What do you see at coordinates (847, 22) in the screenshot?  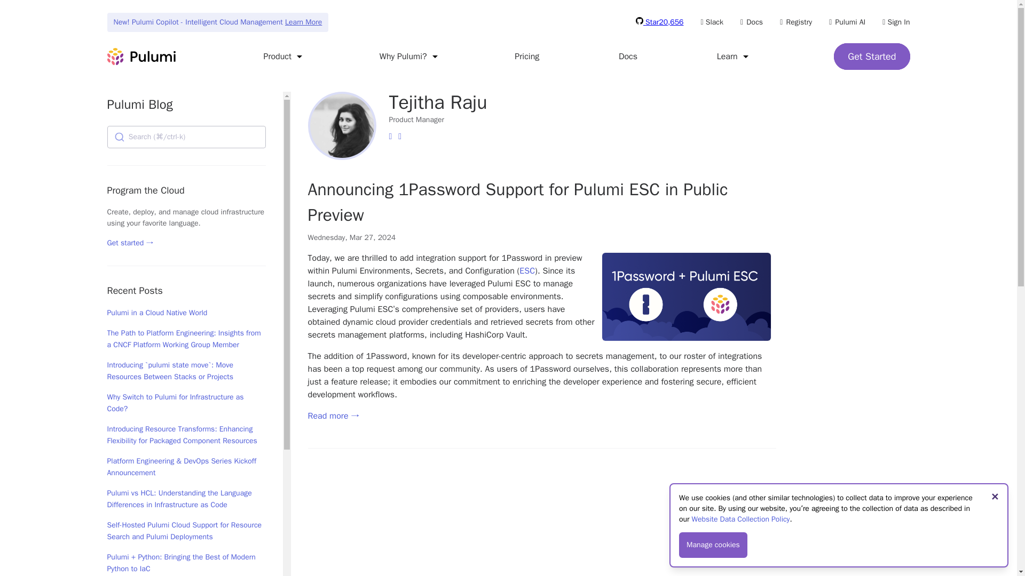 I see `Pulumi AI` at bounding box center [847, 22].